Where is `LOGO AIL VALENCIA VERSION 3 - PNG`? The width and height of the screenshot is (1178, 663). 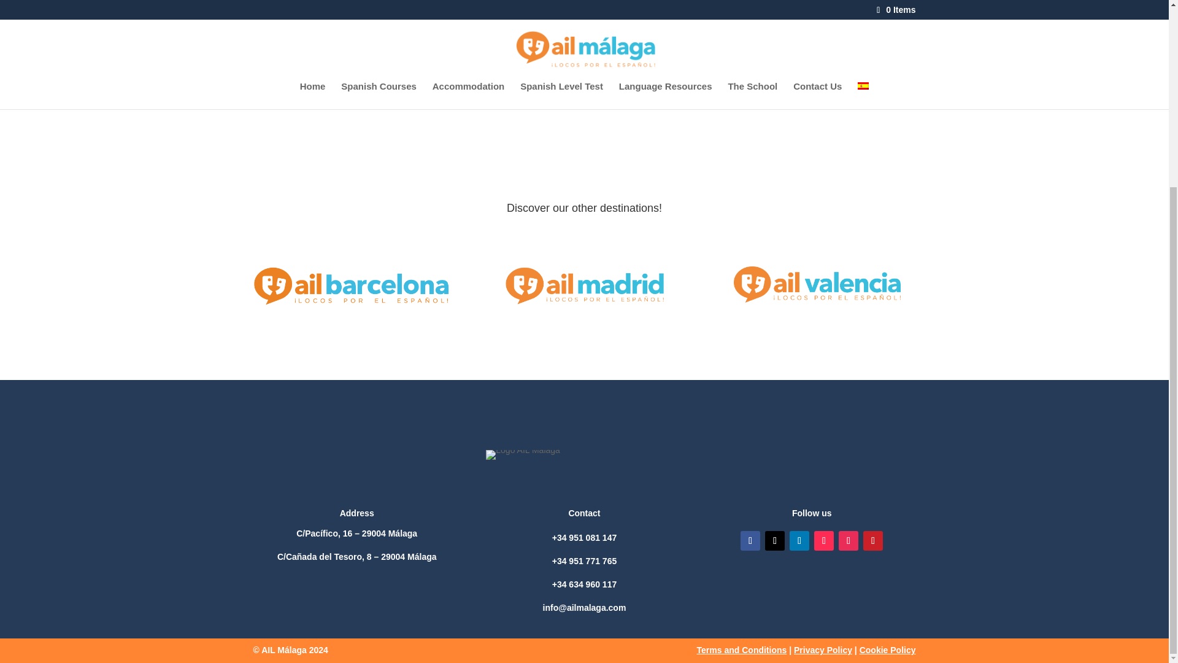 LOGO AIL VALENCIA VERSION 3 - PNG is located at coordinates (817, 284).